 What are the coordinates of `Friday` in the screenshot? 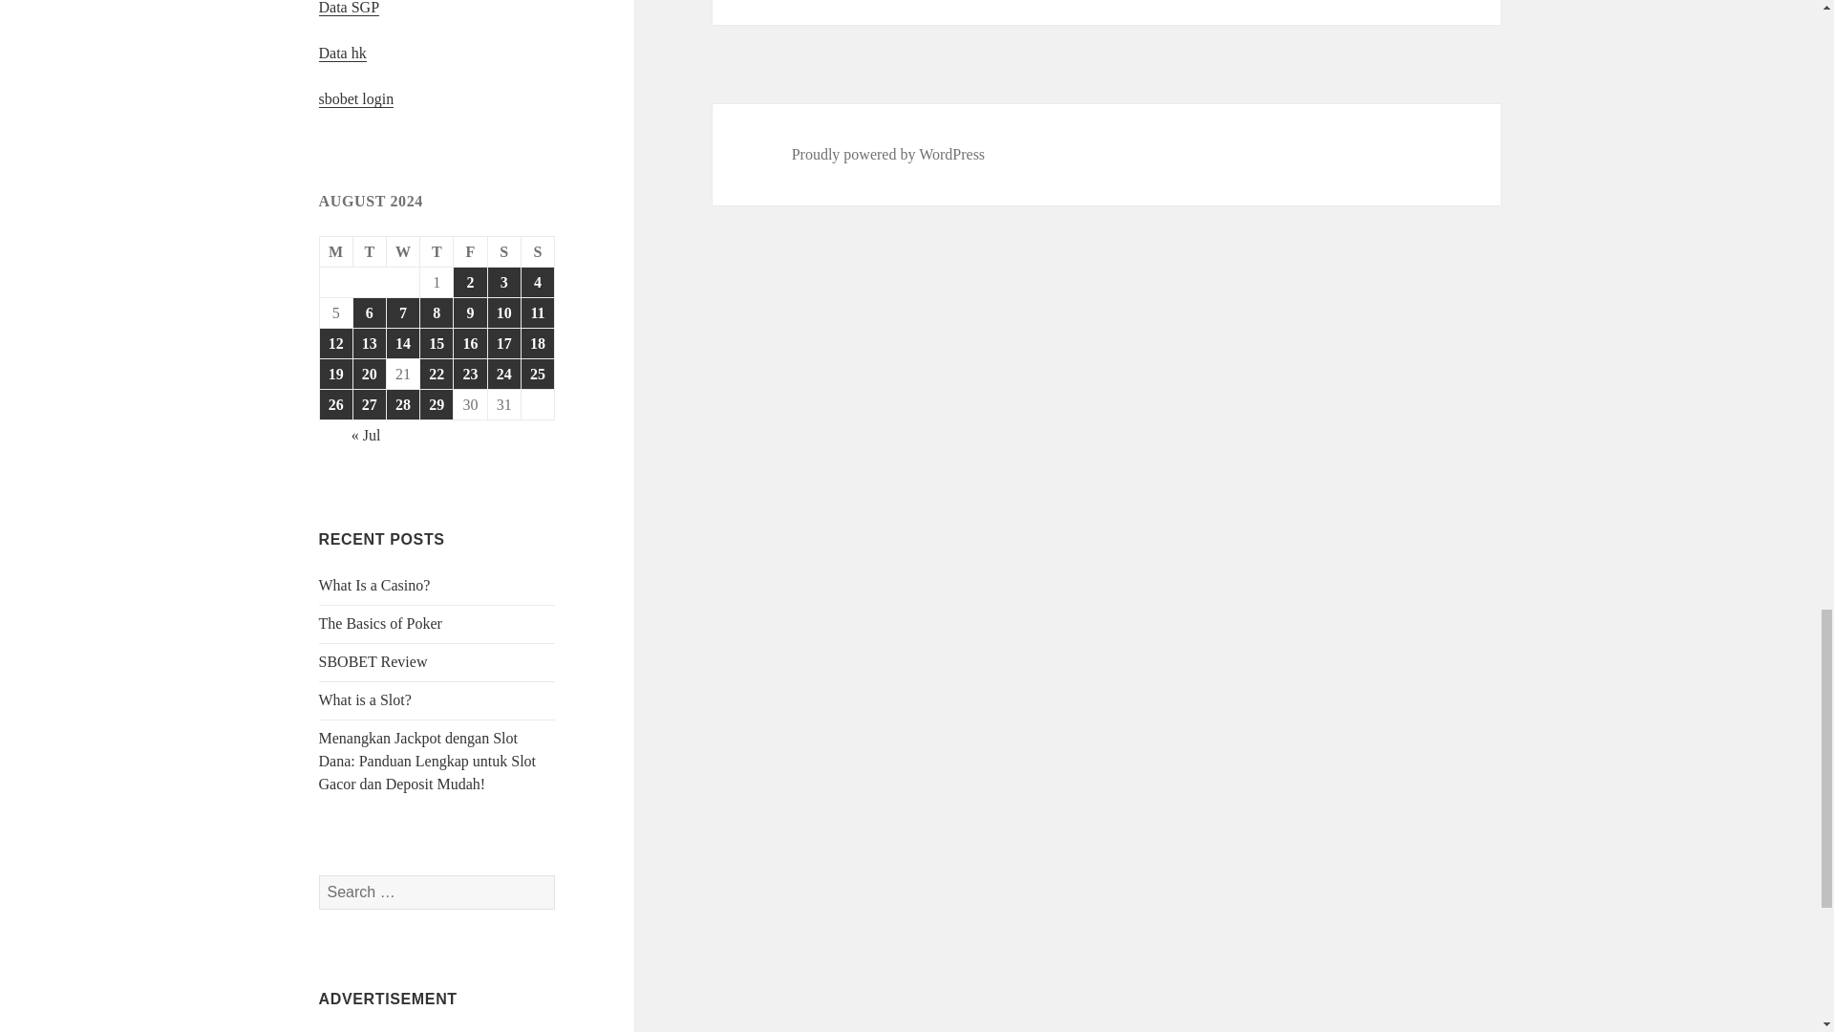 It's located at (470, 252).